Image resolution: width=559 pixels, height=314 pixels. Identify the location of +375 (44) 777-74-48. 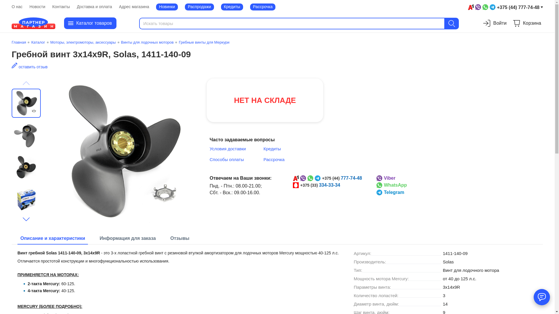
(342, 178).